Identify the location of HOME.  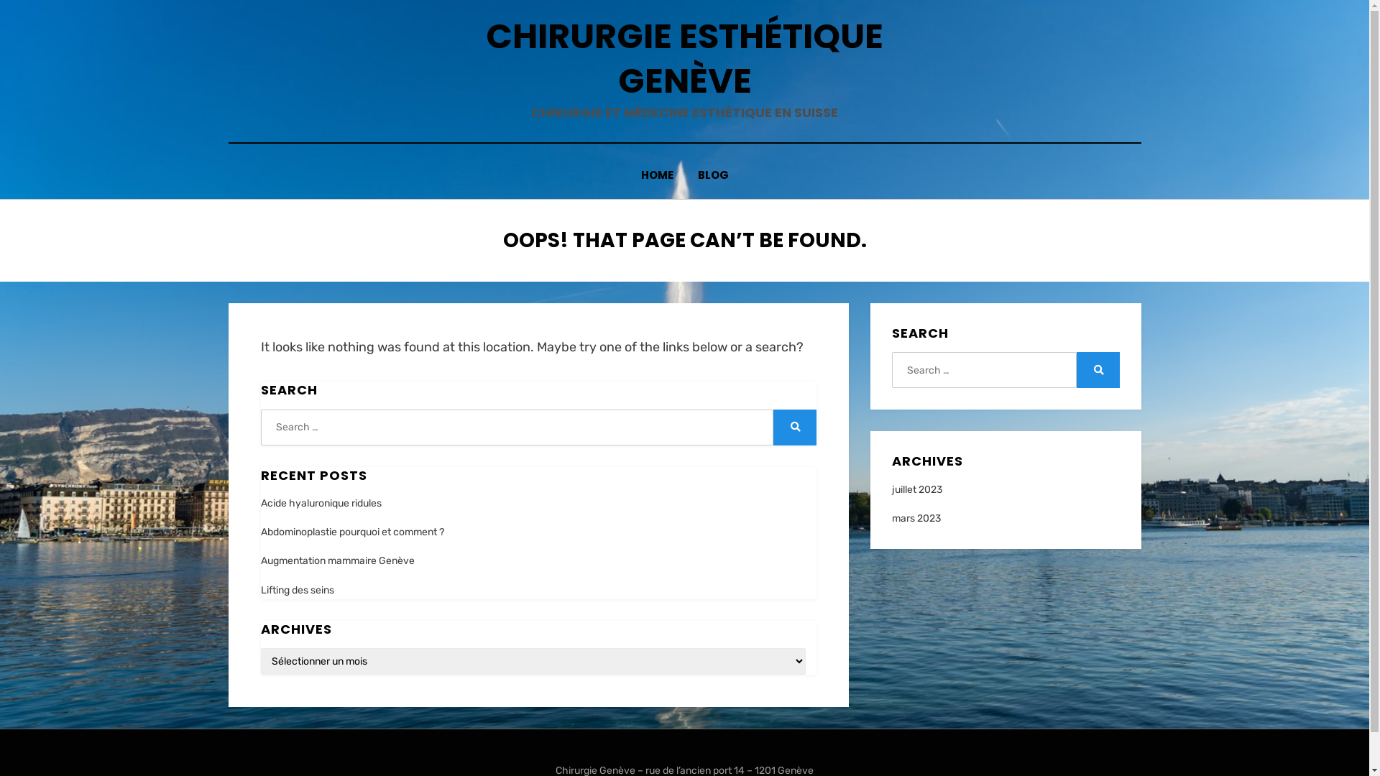
(657, 175).